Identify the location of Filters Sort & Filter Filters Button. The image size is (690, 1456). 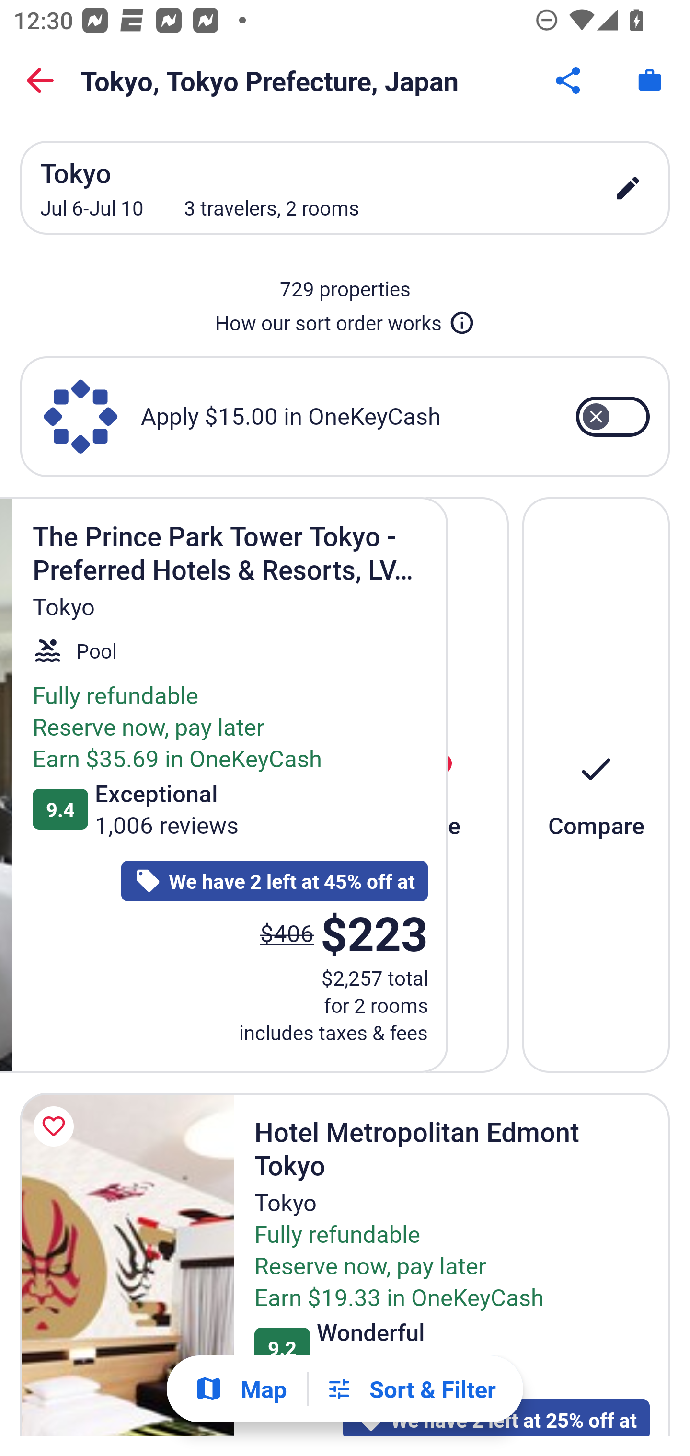
(411, 1389).